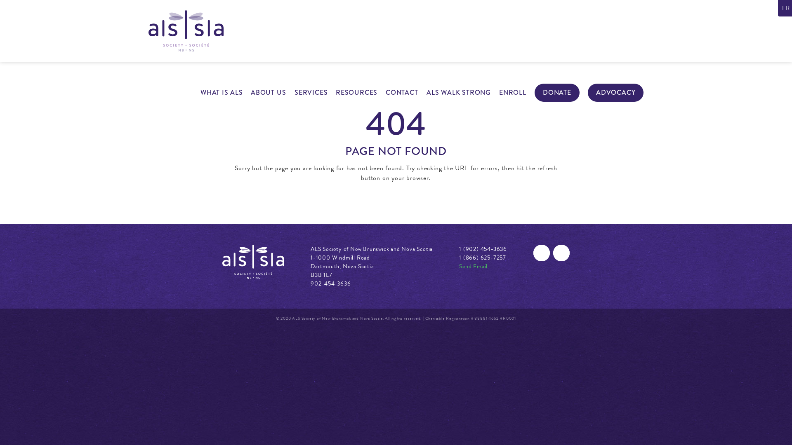 This screenshot has width=792, height=445. Describe the element at coordinates (483, 249) in the screenshot. I see `1 (902) 454-3636` at that location.